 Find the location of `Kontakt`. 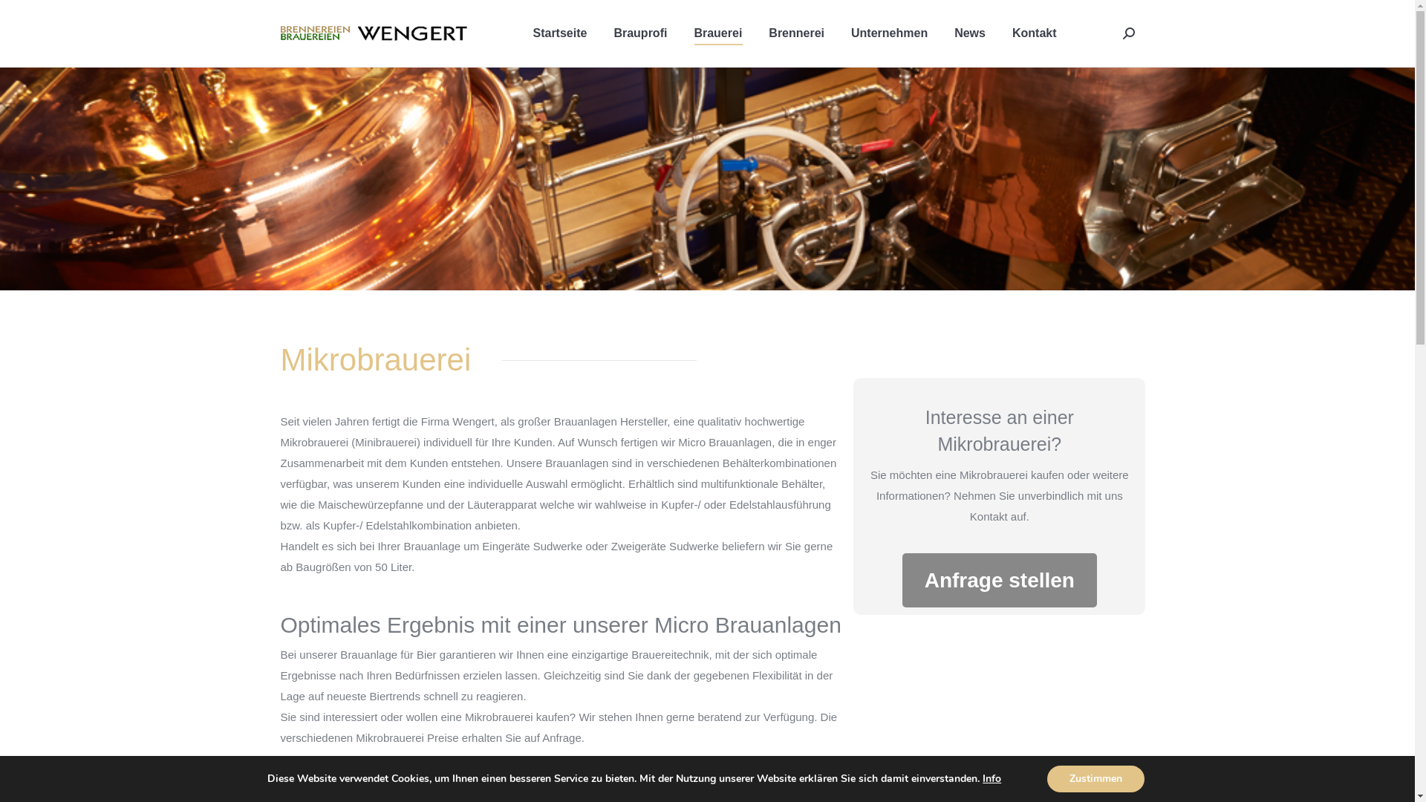

Kontakt is located at coordinates (1035, 33).